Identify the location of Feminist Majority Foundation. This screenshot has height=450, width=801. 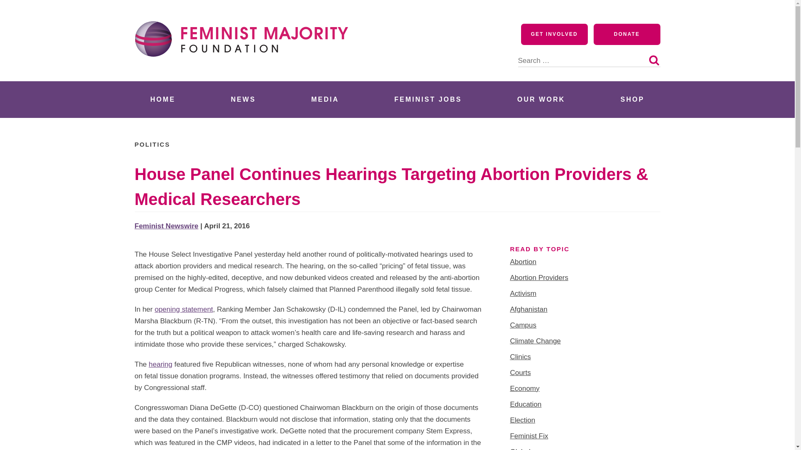
(245, 72).